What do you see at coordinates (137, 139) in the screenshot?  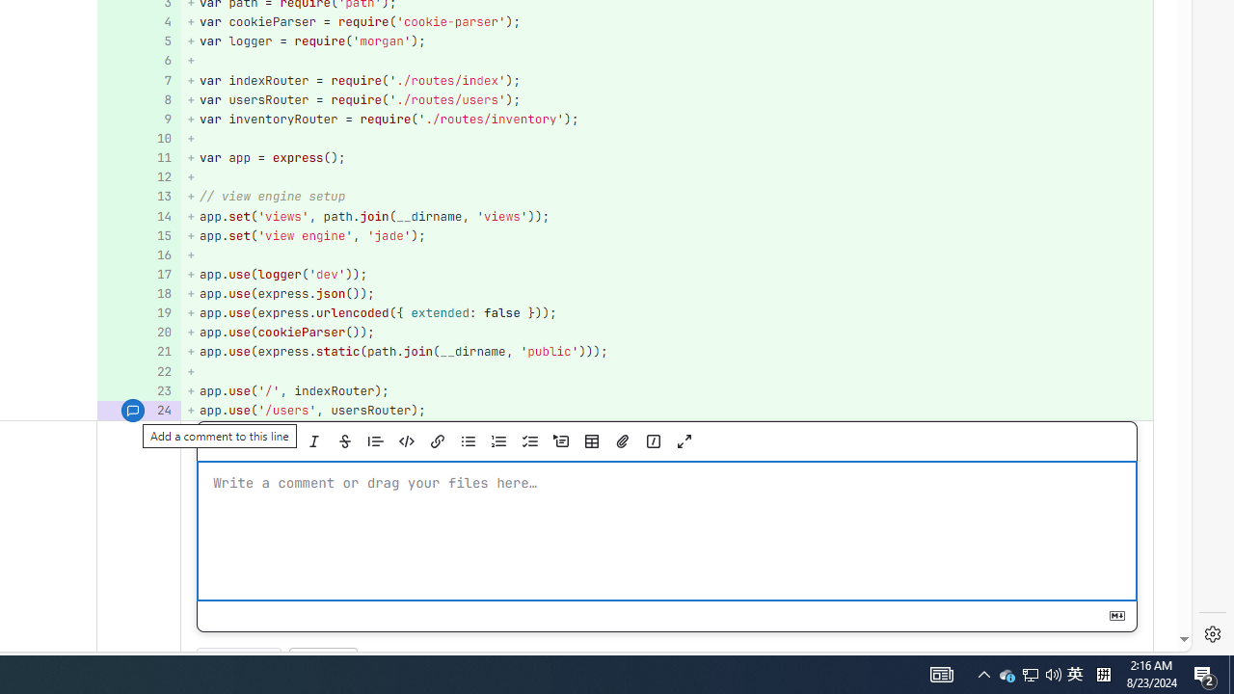 I see `10` at bounding box center [137, 139].